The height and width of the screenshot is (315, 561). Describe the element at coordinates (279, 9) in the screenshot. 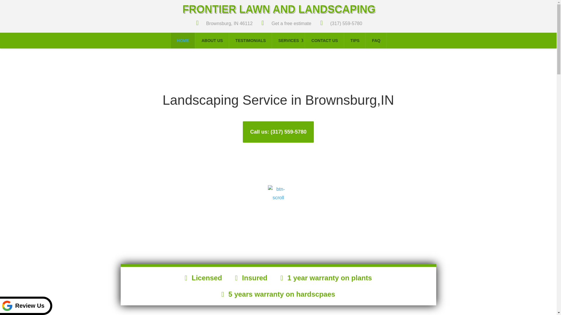

I see `FRONTIER LAWN AND LANDSCAPING` at that location.